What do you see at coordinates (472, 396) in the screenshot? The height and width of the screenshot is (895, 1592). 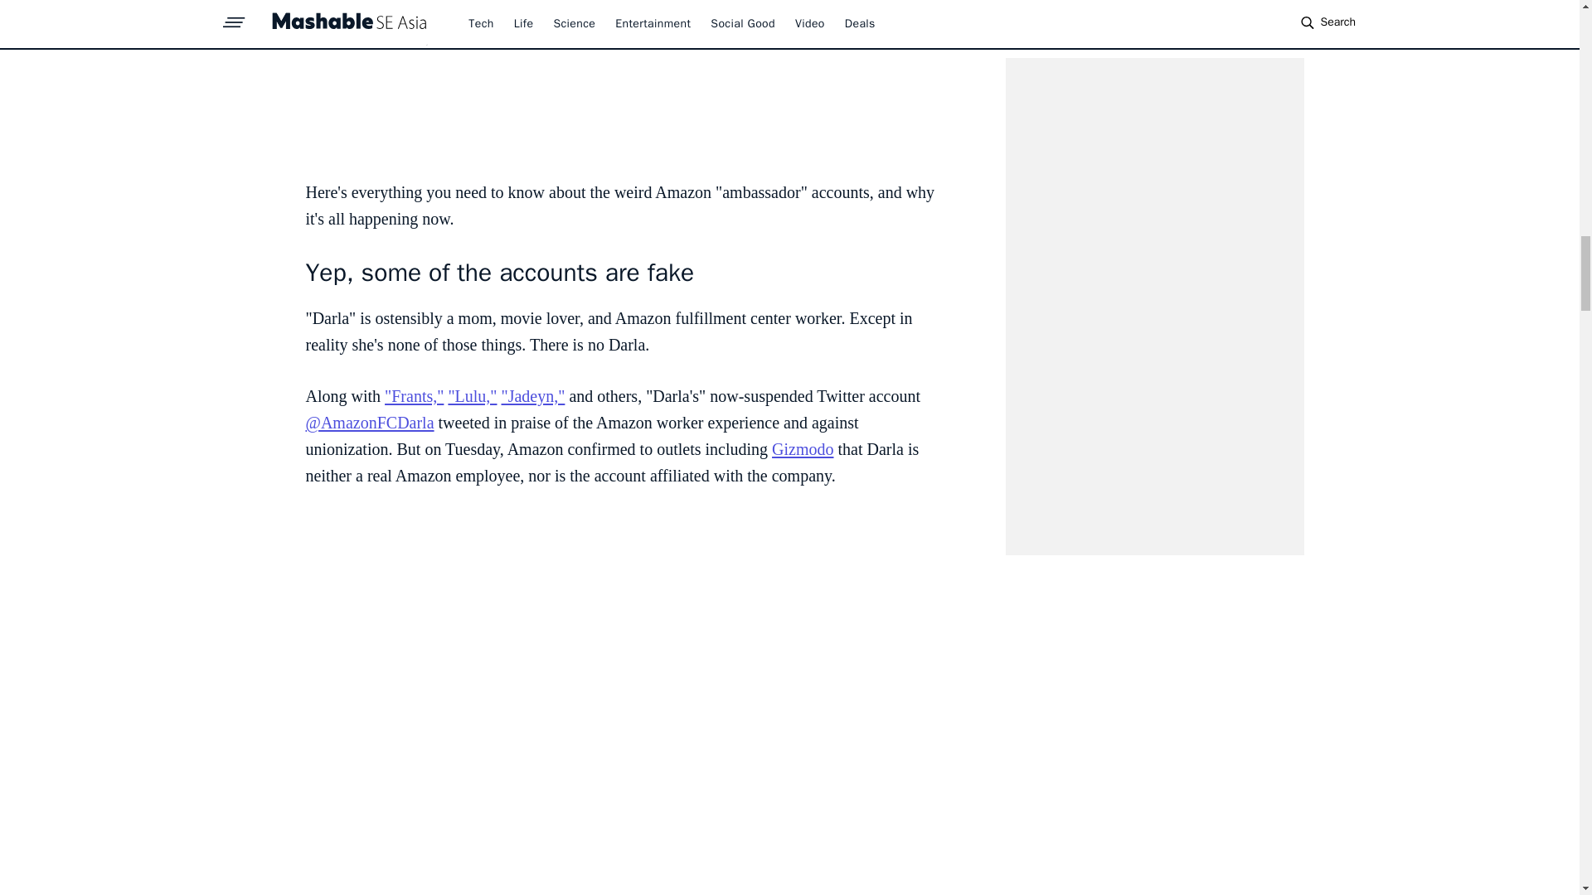 I see `"Lulu,"` at bounding box center [472, 396].